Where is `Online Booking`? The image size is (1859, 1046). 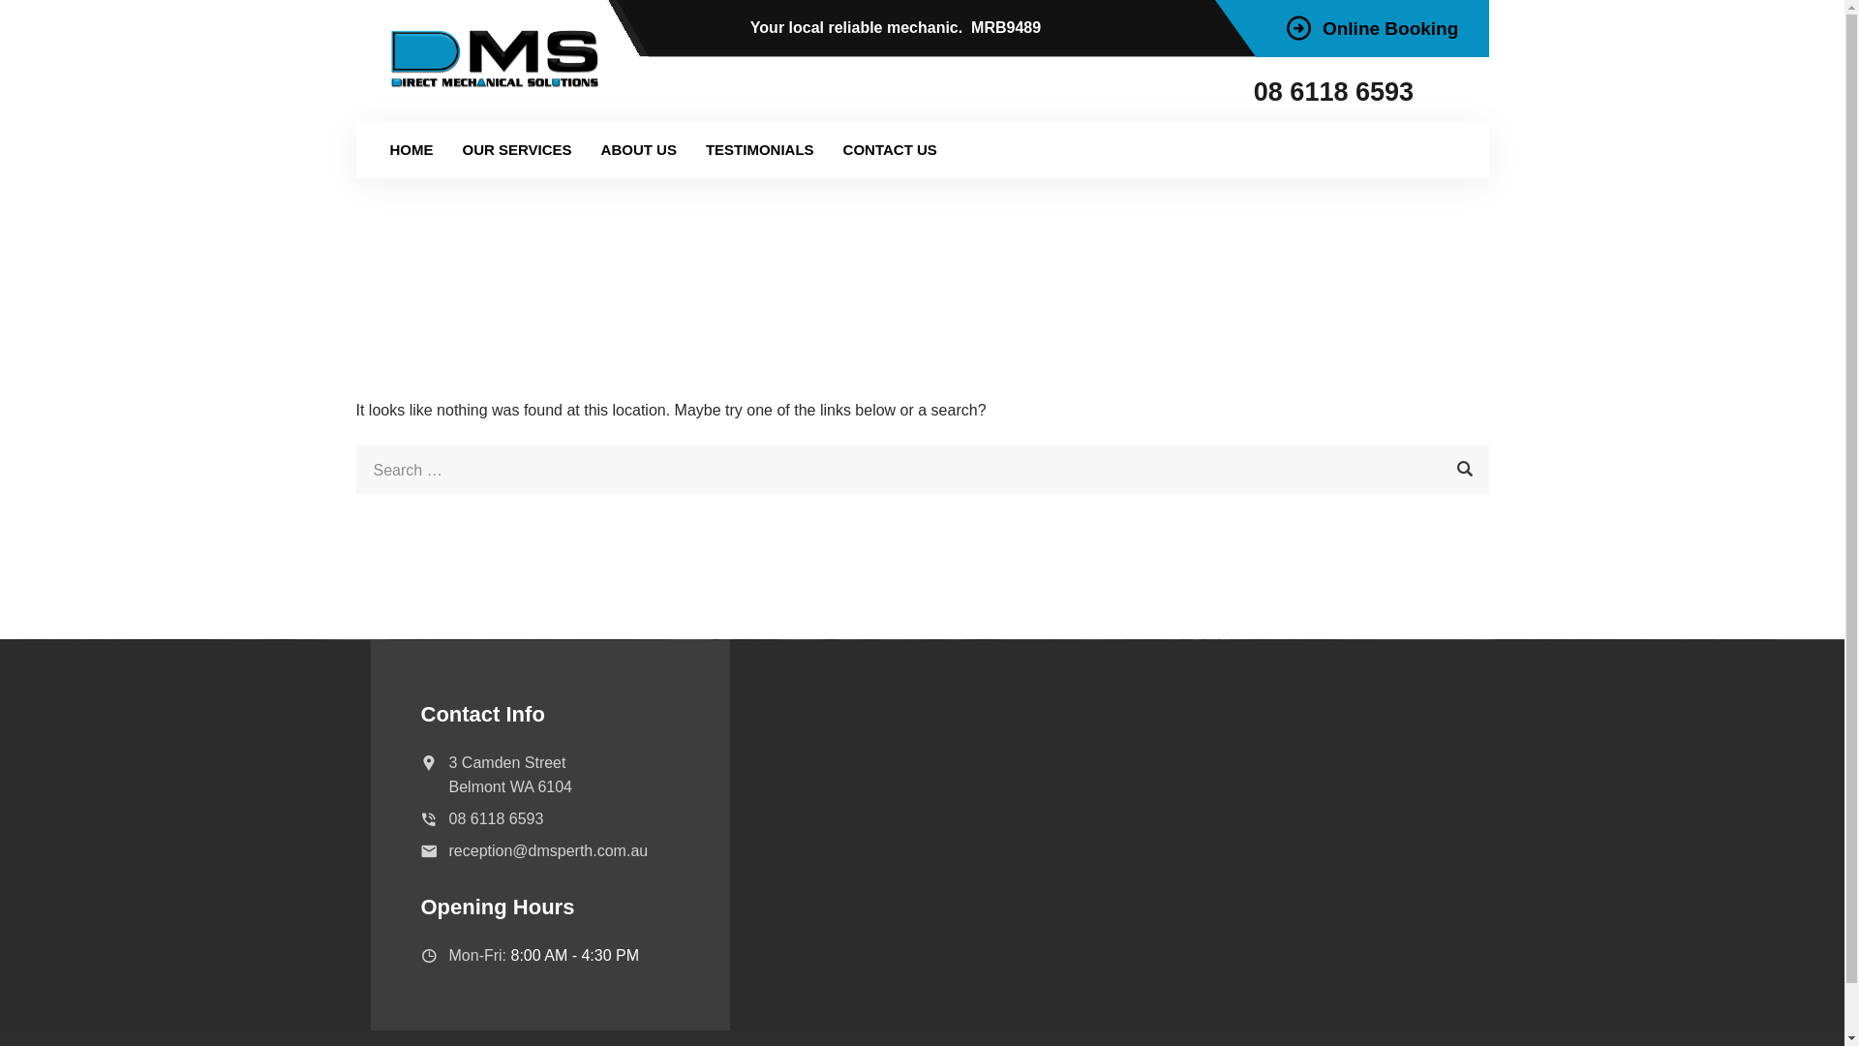 Online Booking is located at coordinates (1373, 29).